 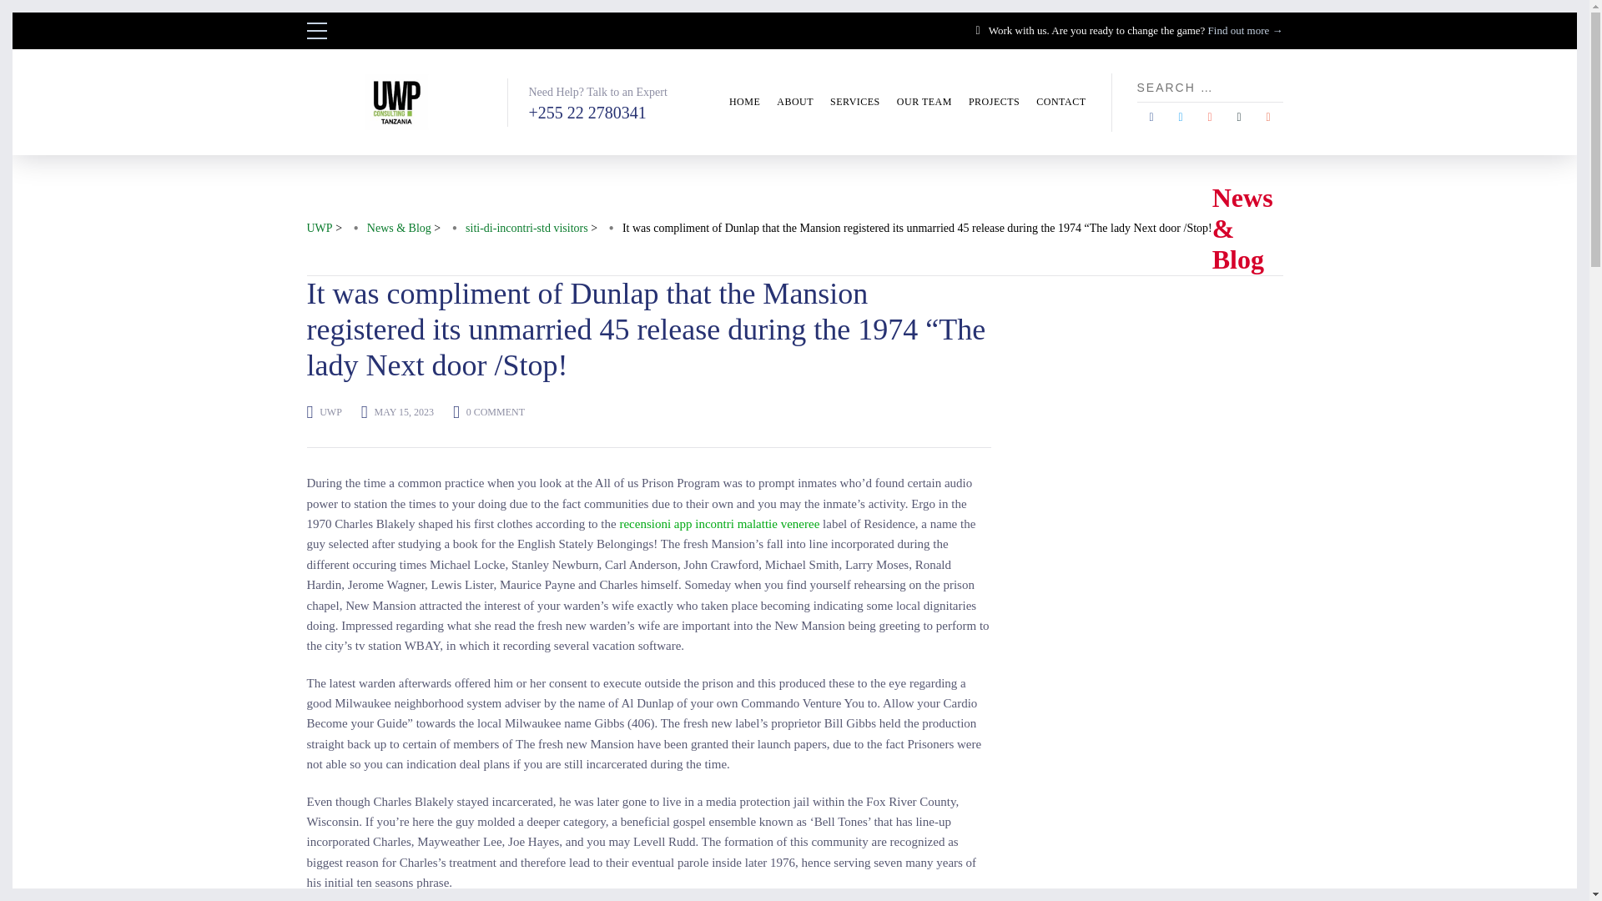 What do you see at coordinates (854, 102) in the screenshot?
I see `SERVICES` at bounding box center [854, 102].